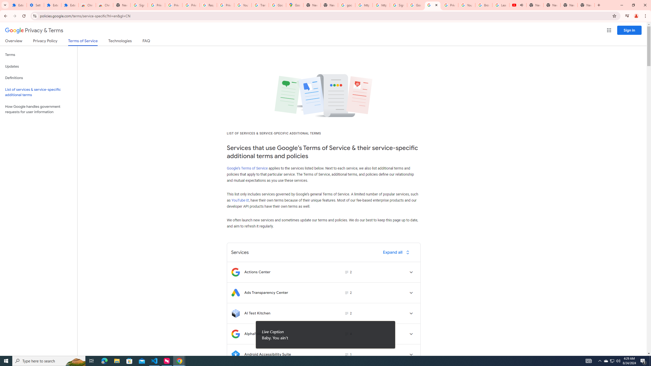 This screenshot has height=366, width=651. Describe the element at coordinates (235, 313) in the screenshot. I see `Logo for AI Test Kitchen` at that location.